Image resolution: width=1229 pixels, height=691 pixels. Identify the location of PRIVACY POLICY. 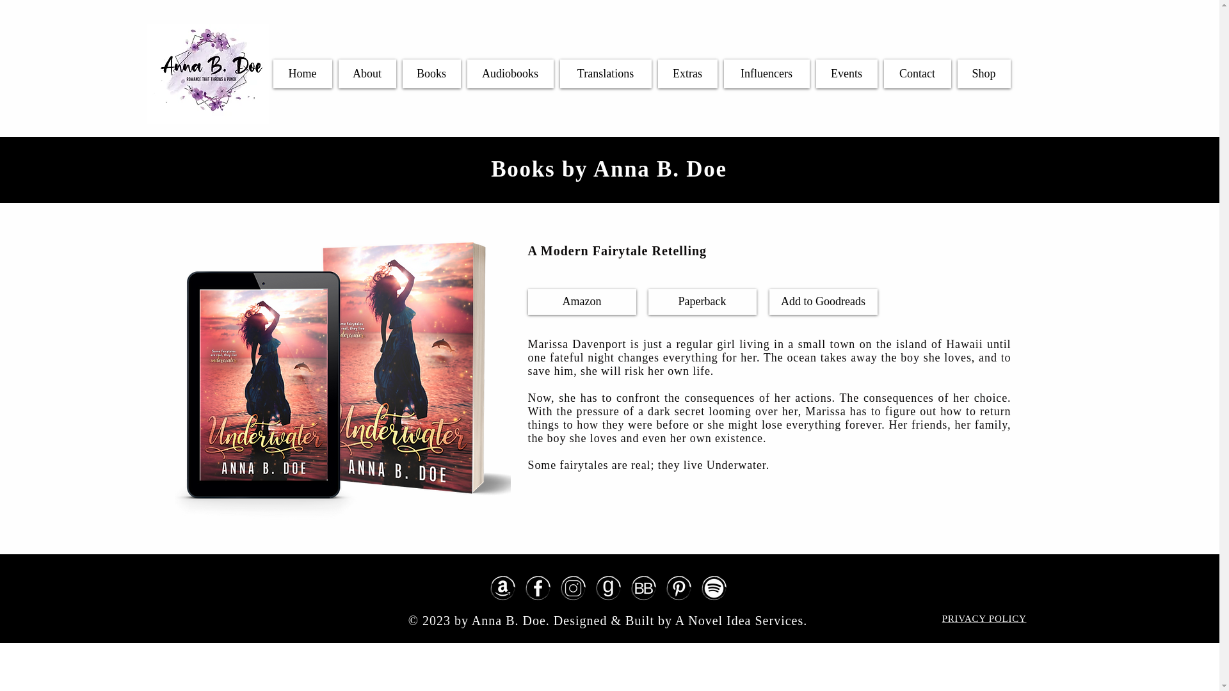
(984, 619).